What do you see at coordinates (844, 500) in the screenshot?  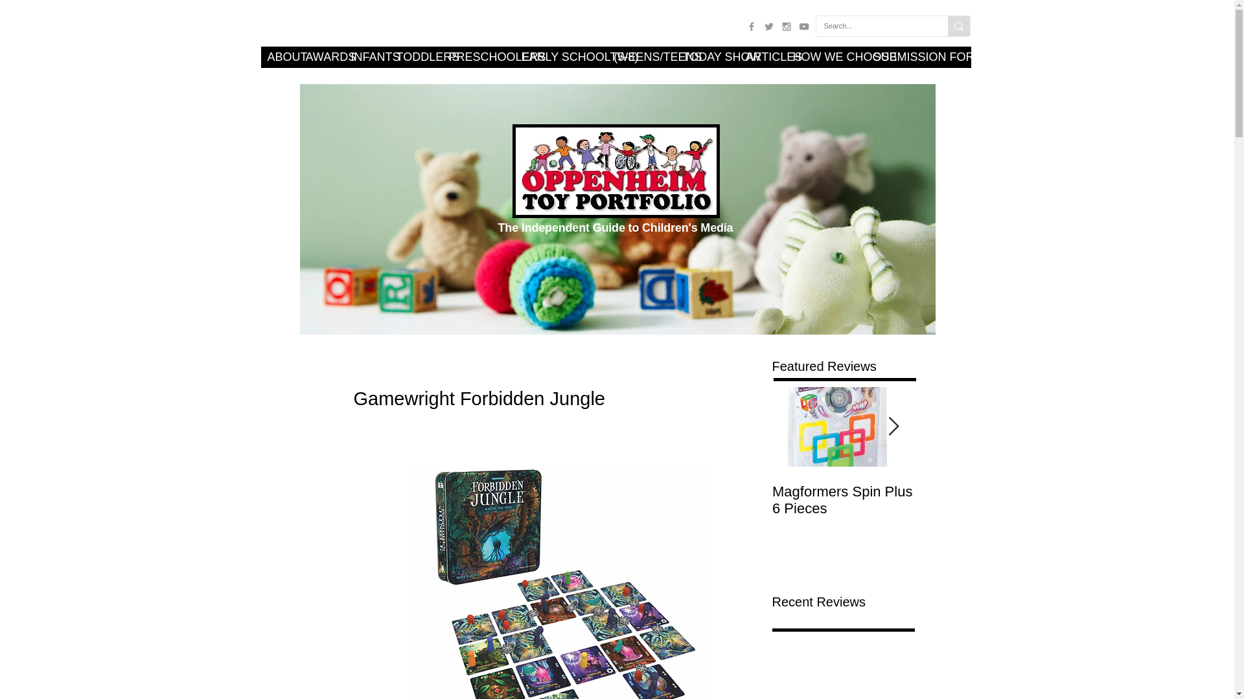 I see `Magformers Spin Plus 6 Pieces` at bounding box center [844, 500].